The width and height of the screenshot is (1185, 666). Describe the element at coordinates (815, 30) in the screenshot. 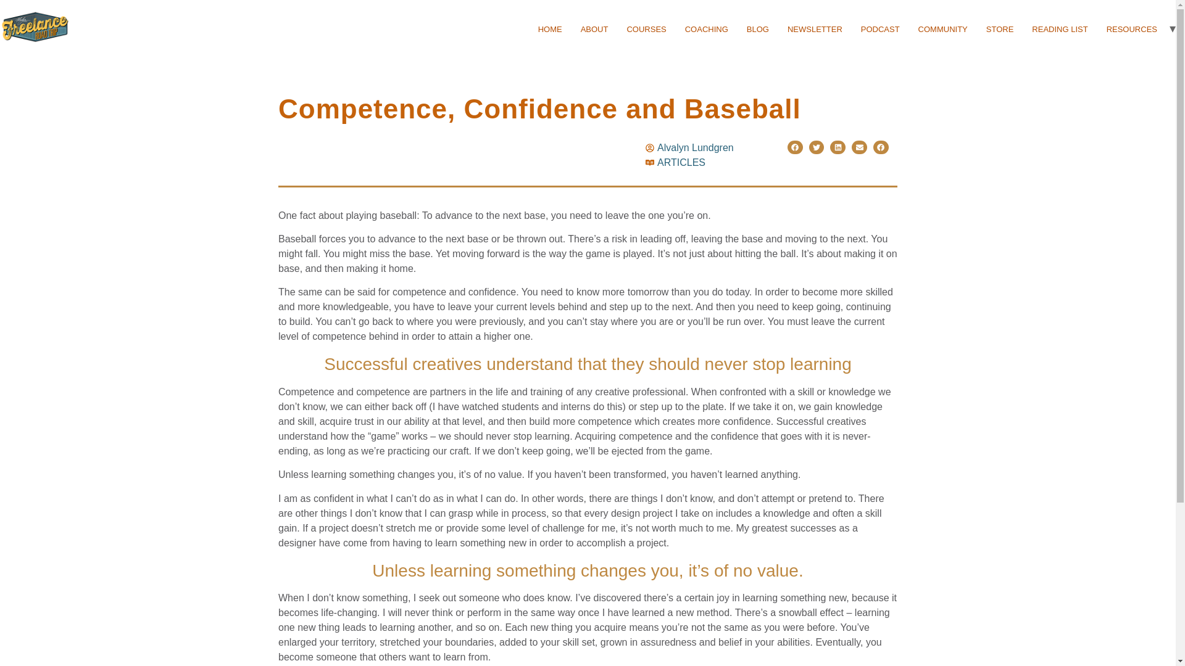

I see `NEWSLETTER` at that location.